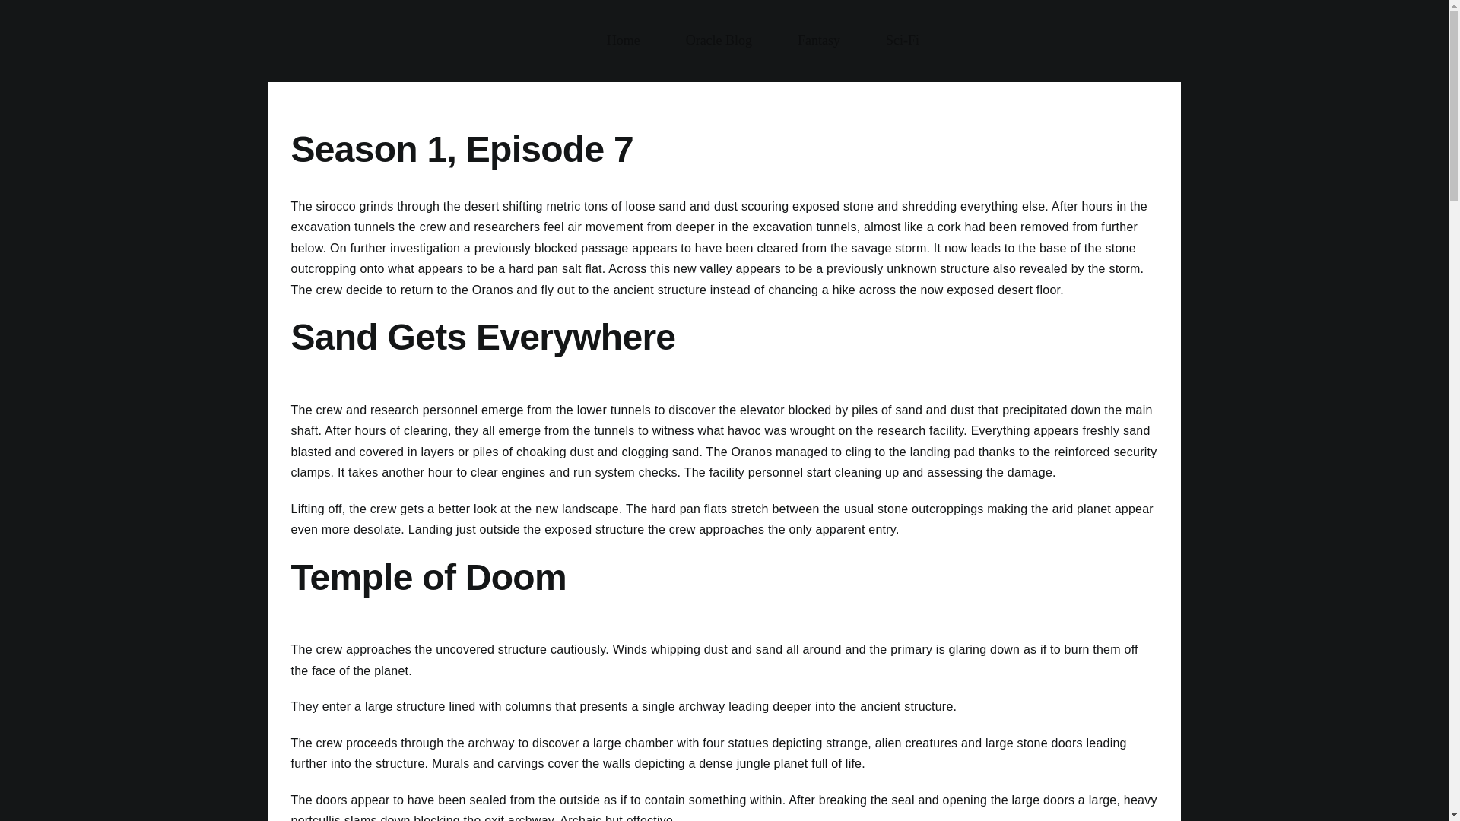  What do you see at coordinates (723, 41) in the screenshot?
I see `Sci-Fi` at bounding box center [723, 41].